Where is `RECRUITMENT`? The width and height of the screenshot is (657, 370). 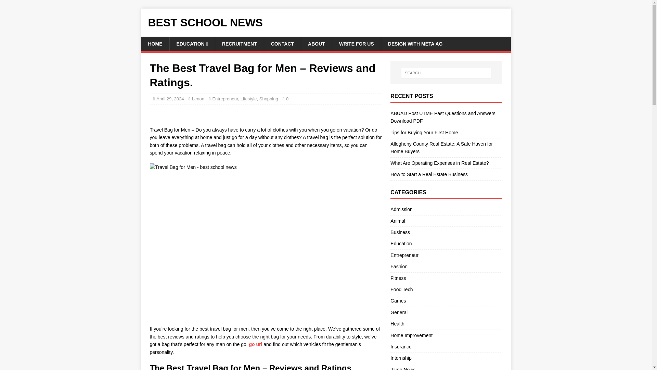 RECRUITMENT is located at coordinates (239, 44).